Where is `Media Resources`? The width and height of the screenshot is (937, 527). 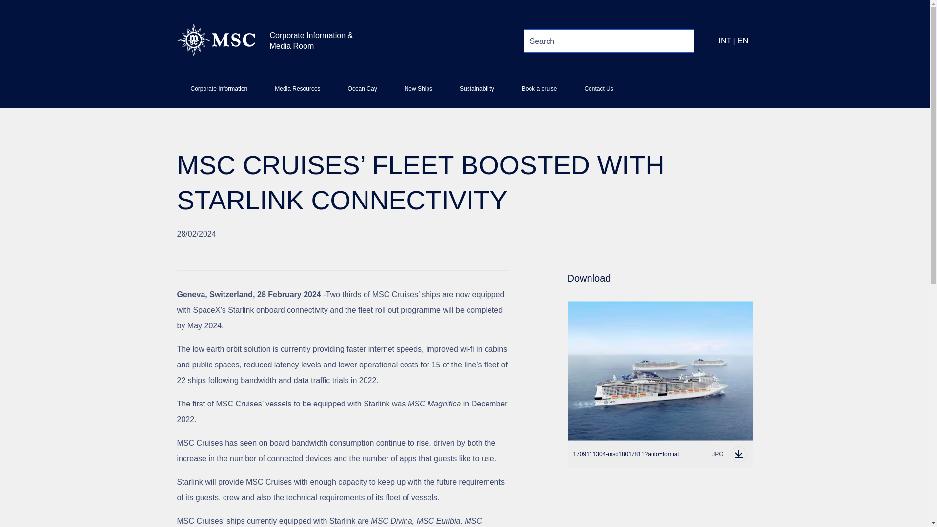 Media Resources is located at coordinates (297, 93).